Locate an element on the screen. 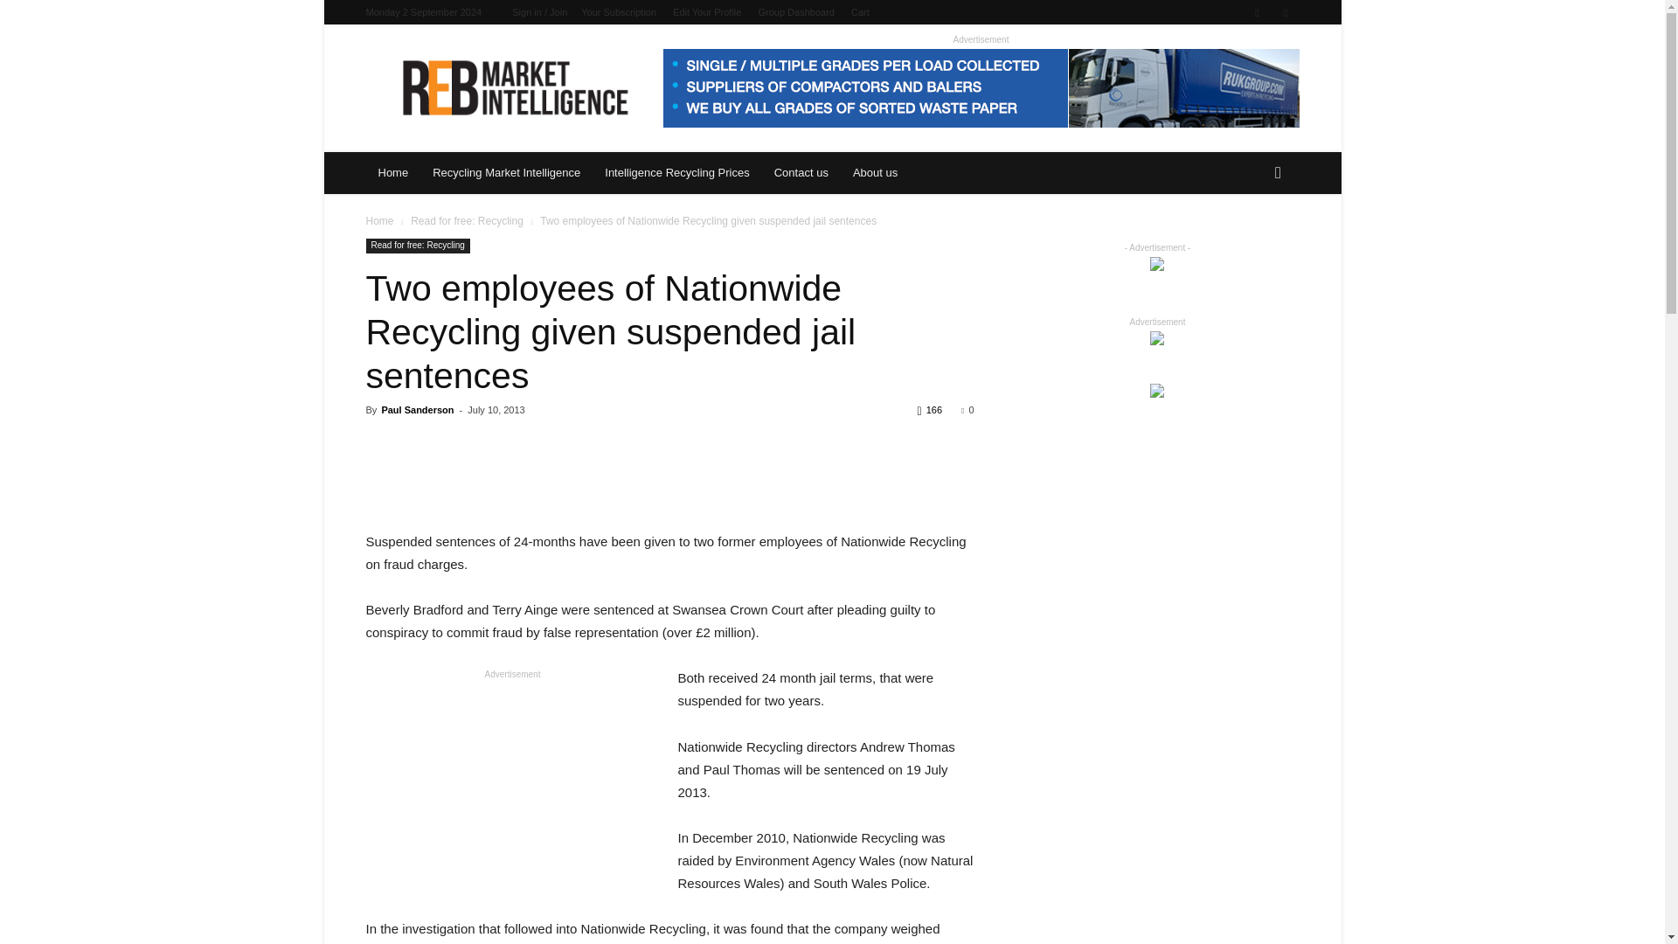 This screenshot has width=1678, height=944. Edit Your Profile is located at coordinates (706, 12).